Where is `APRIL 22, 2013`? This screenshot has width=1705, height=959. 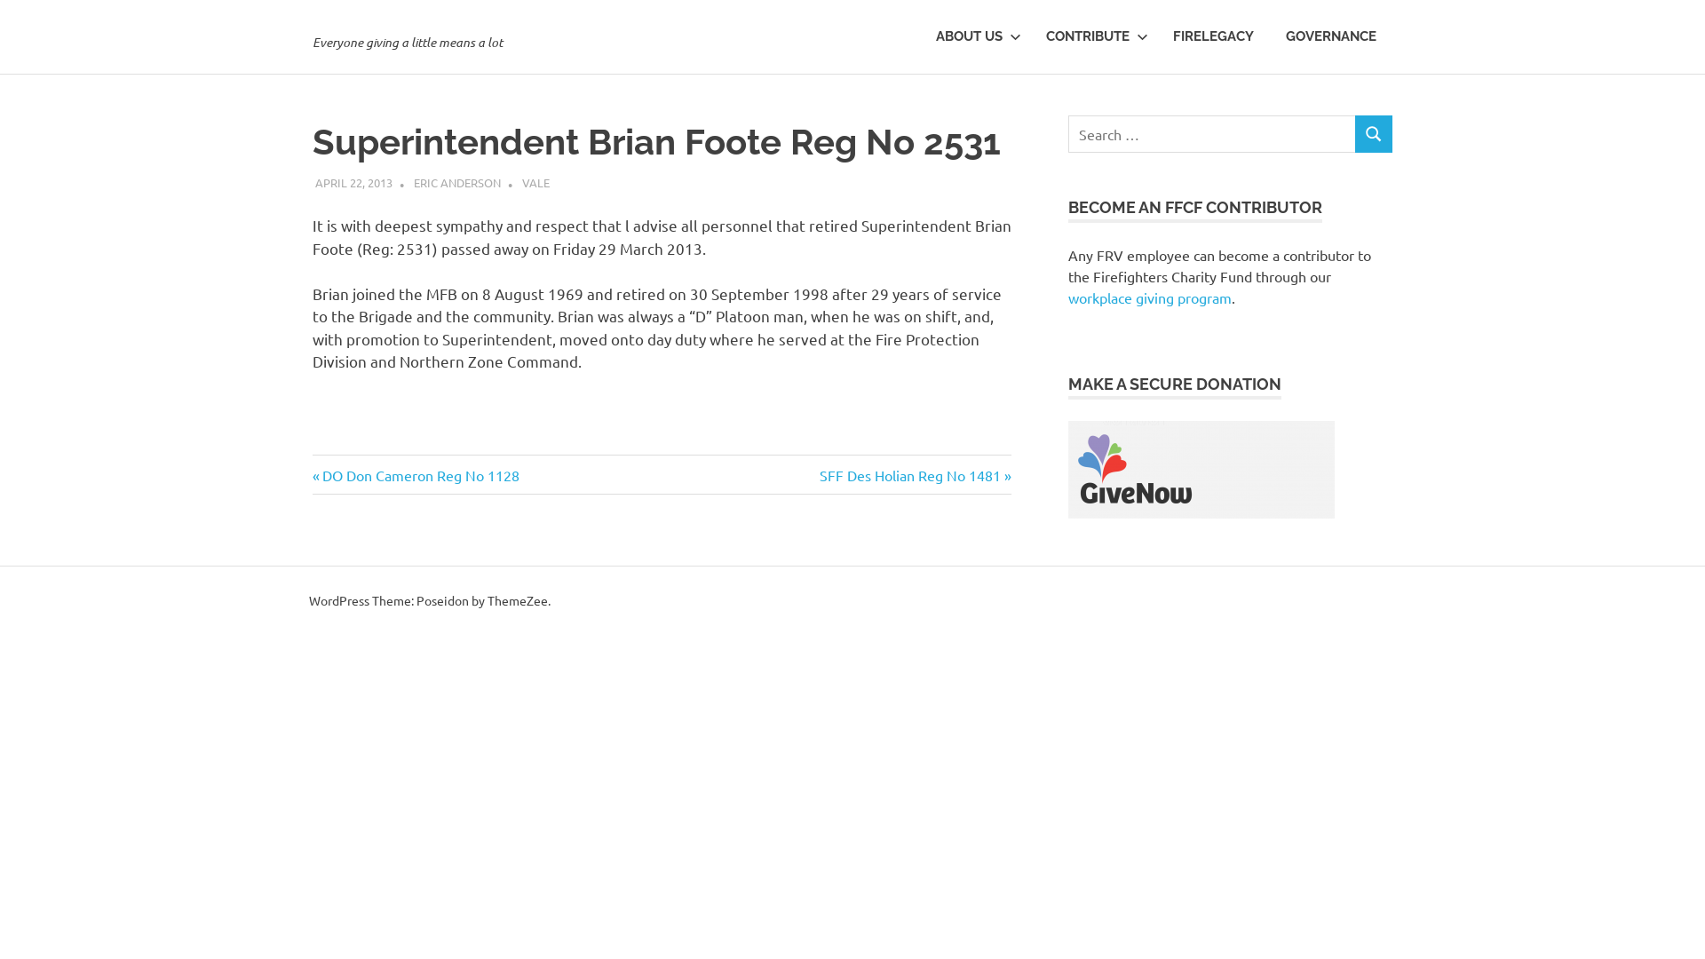 APRIL 22, 2013 is located at coordinates (353, 183).